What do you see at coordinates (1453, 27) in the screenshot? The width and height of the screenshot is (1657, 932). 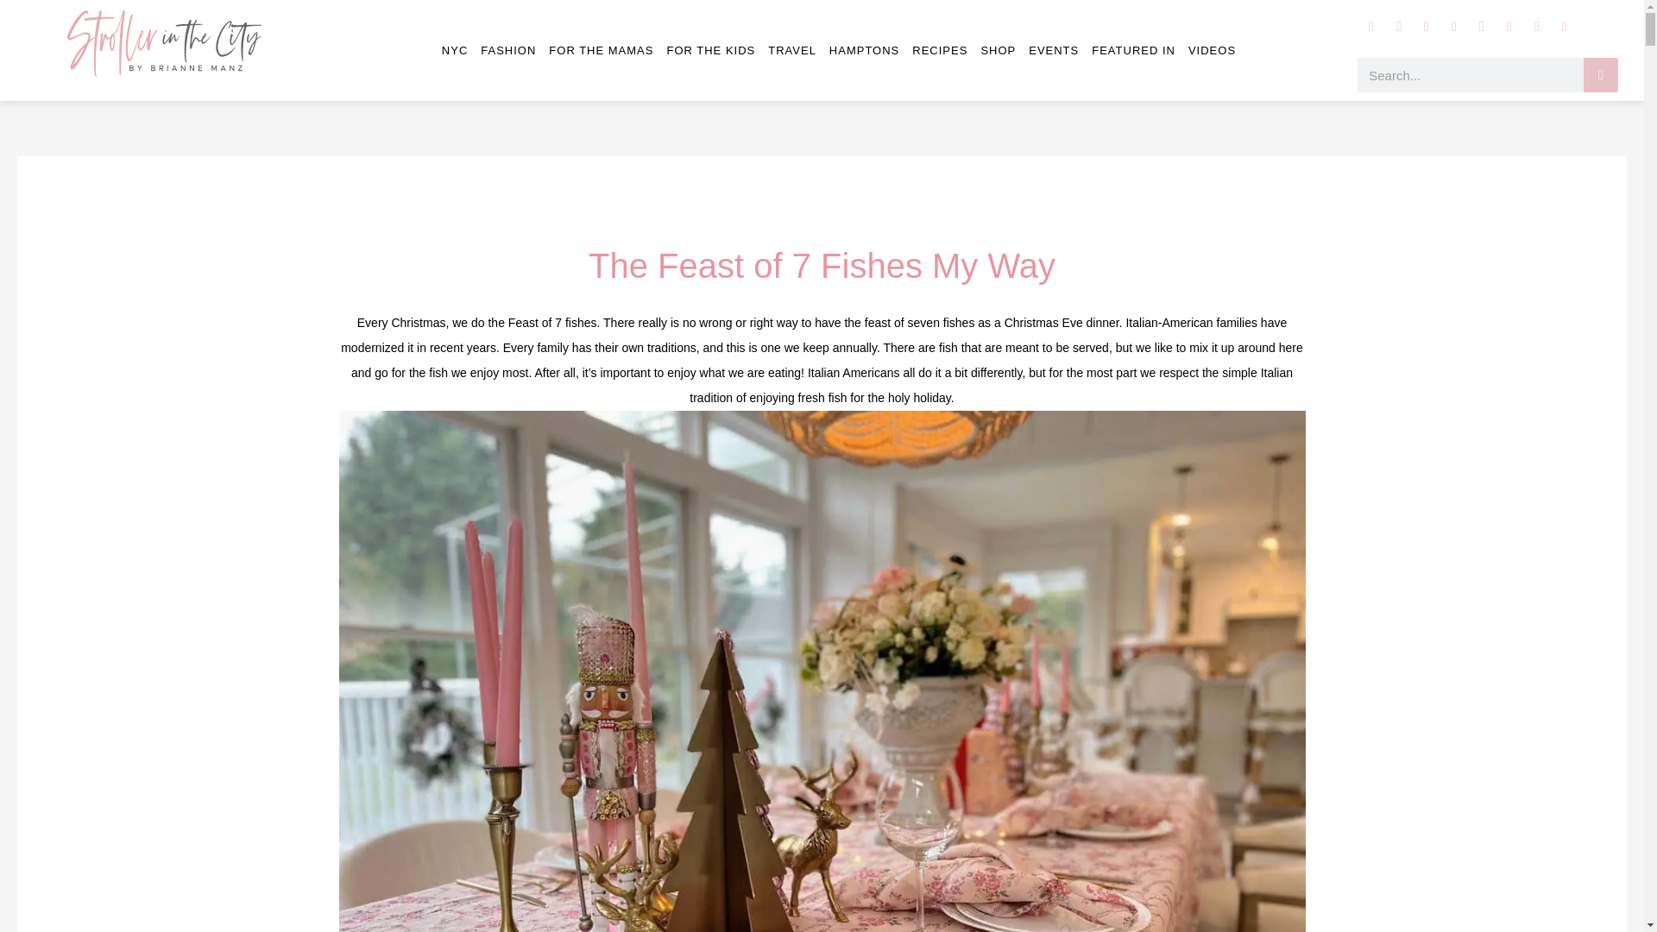 I see `Youtube` at bounding box center [1453, 27].